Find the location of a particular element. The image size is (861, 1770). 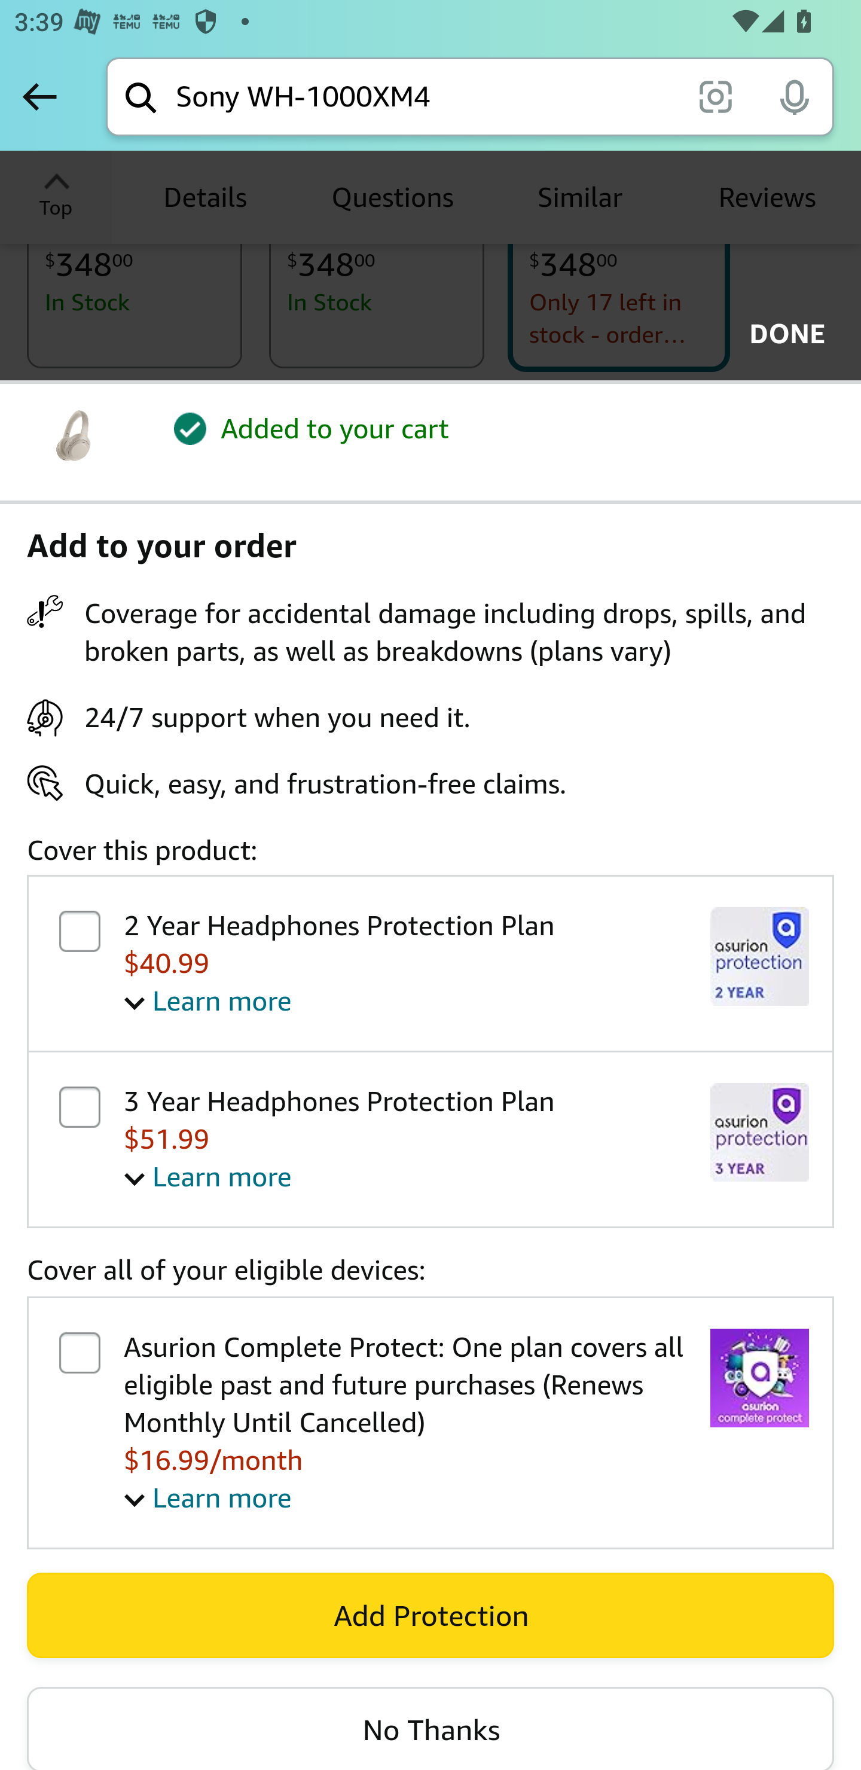

No Thanks is located at coordinates (430, 1729).